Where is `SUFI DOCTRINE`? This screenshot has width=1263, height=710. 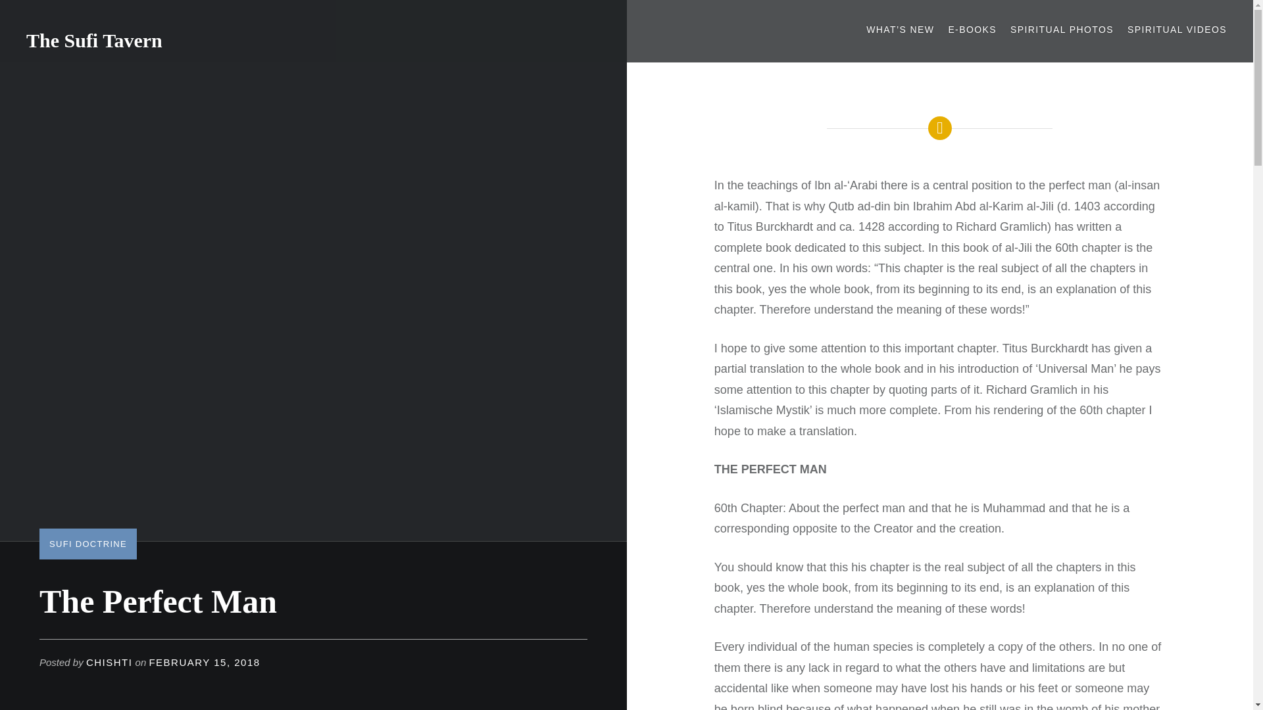 SUFI DOCTRINE is located at coordinates (88, 543).